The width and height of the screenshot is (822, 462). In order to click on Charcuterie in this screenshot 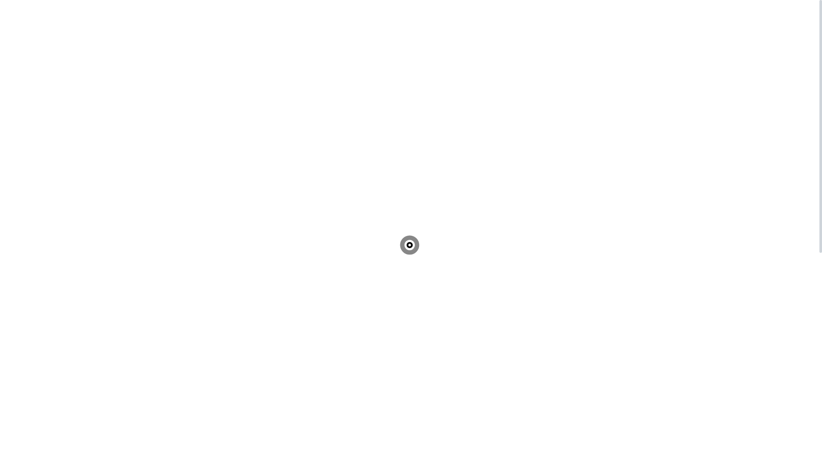, I will do `click(36, 218)`.